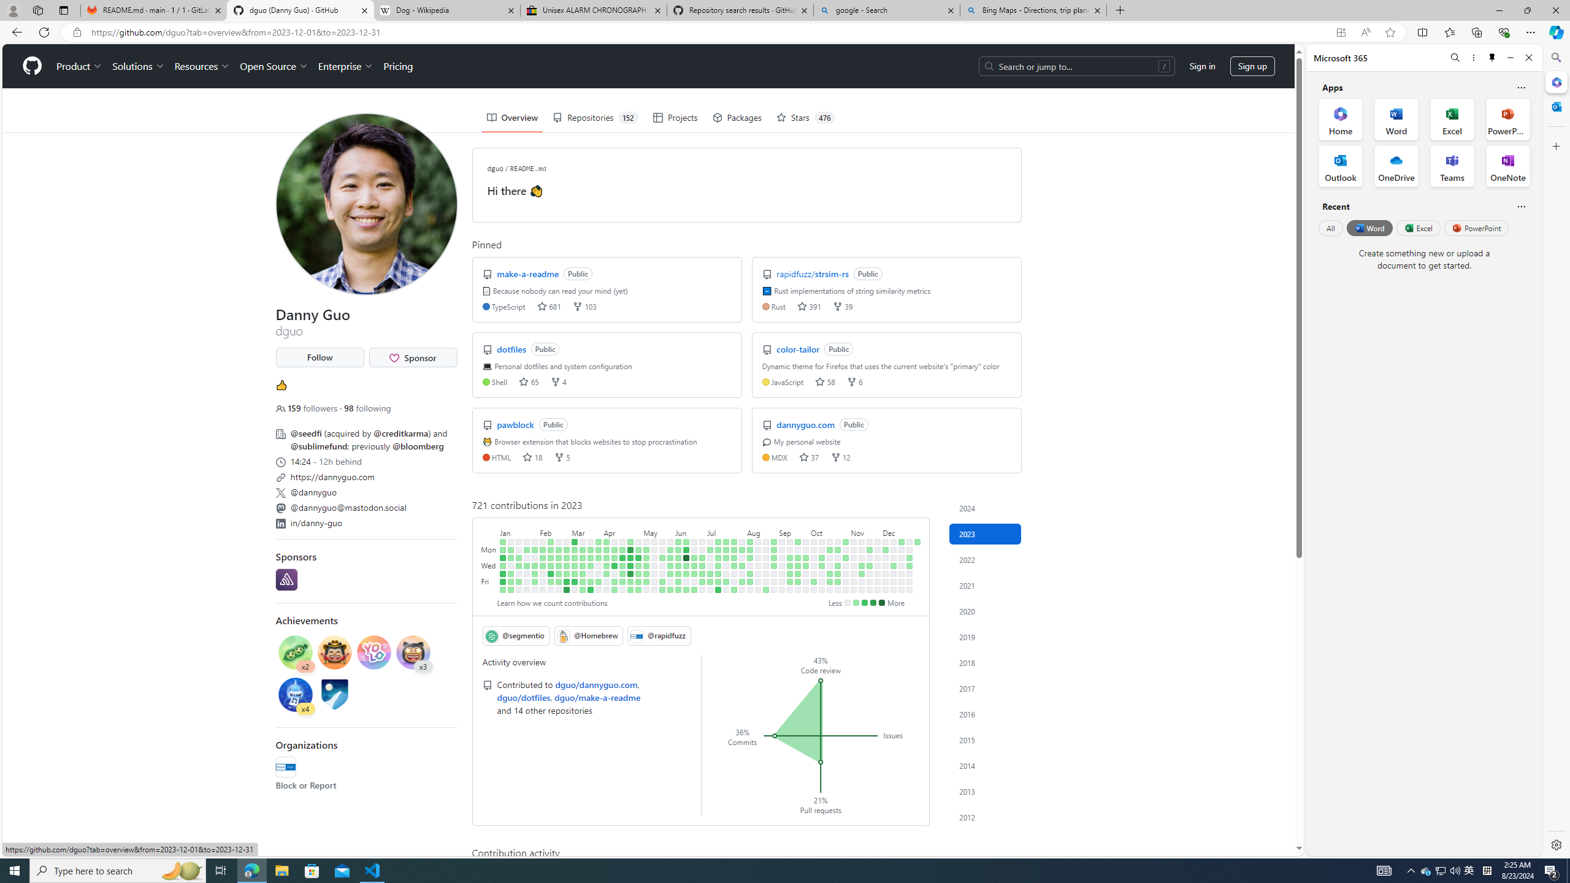 This screenshot has width=1570, height=883. Describe the element at coordinates (582, 590) in the screenshot. I see `5 contributions on March 18th.` at that location.